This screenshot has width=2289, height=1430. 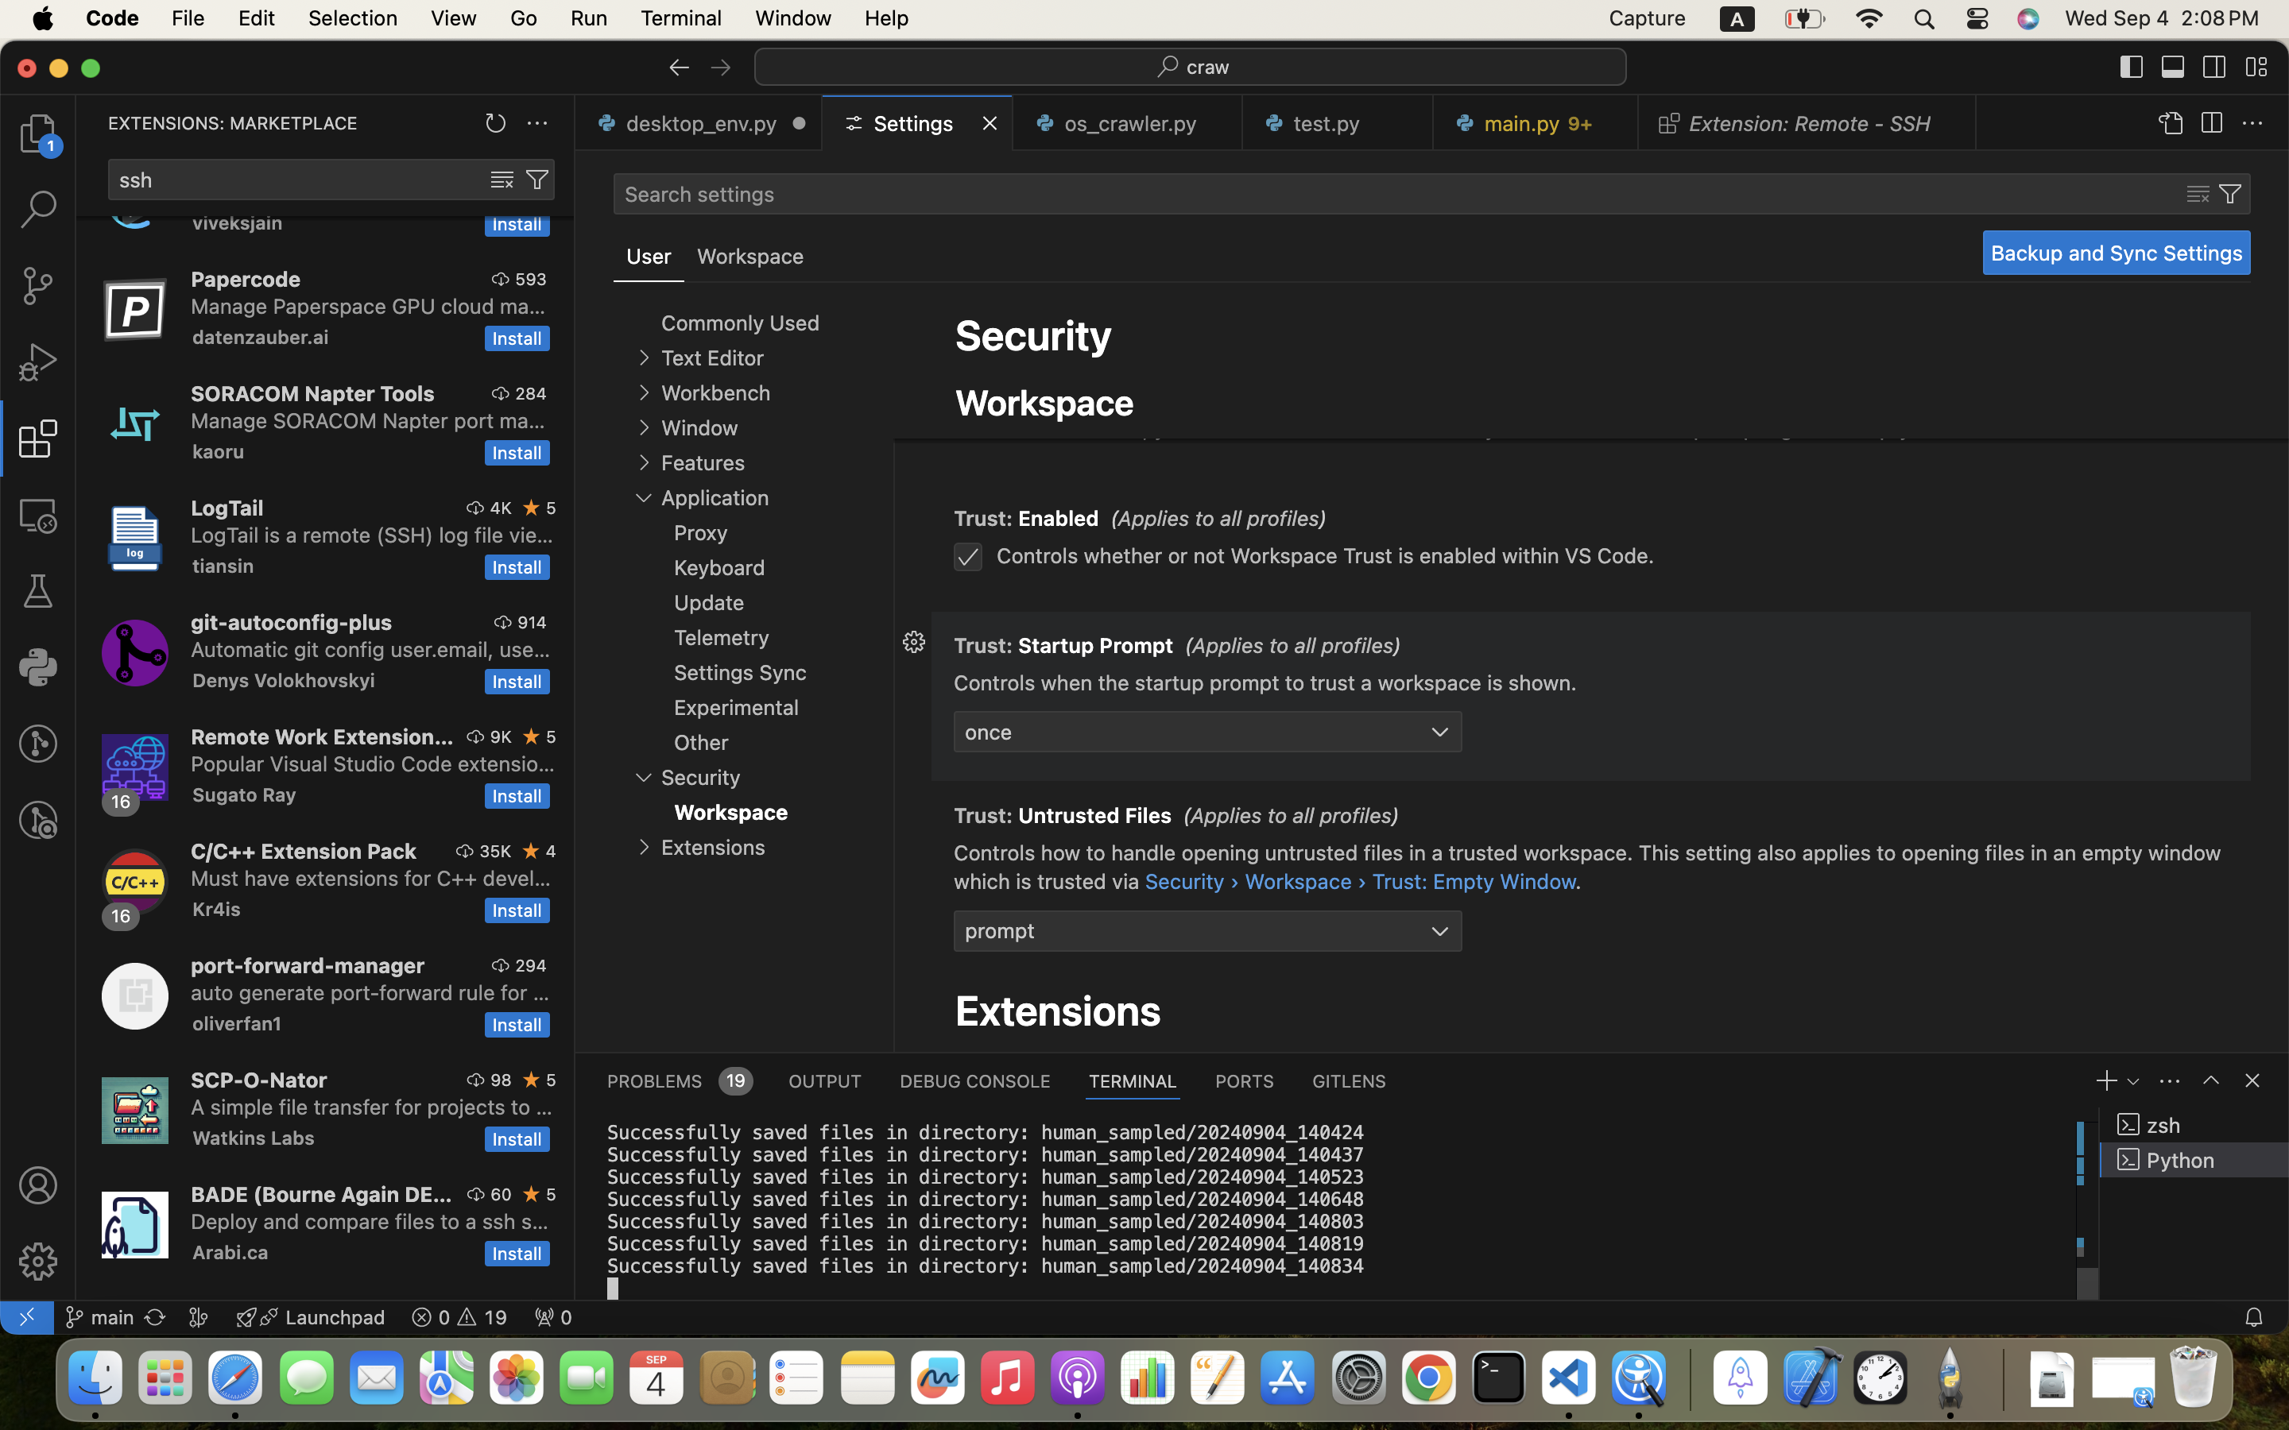 I want to click on , so click(x=38, y=591).